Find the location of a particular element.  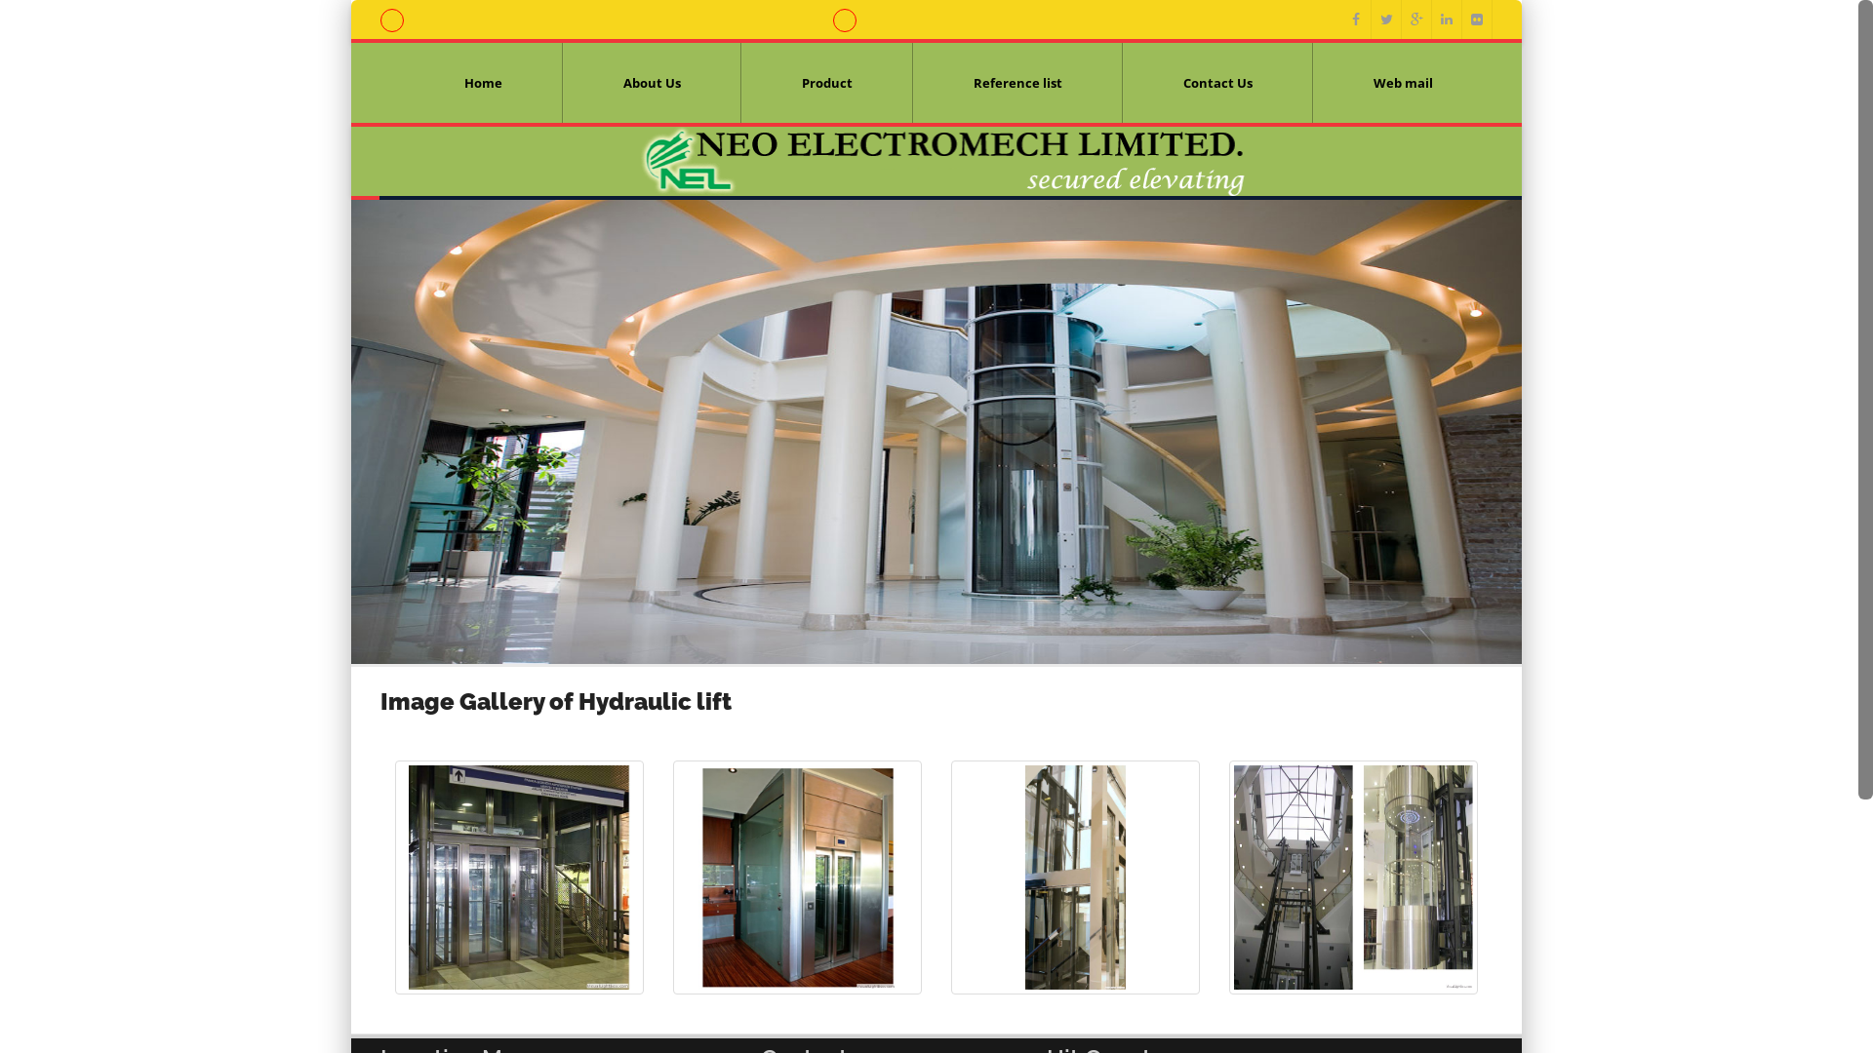

Web mail is located at coordinates (1403, 83).